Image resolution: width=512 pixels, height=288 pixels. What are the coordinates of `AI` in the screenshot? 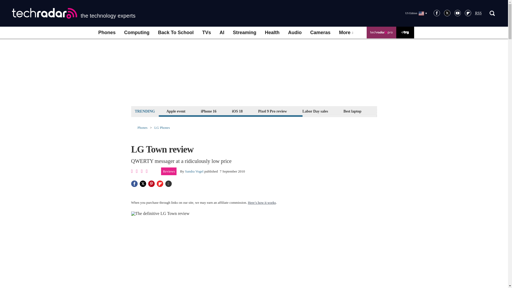 It's located at (222, 33).